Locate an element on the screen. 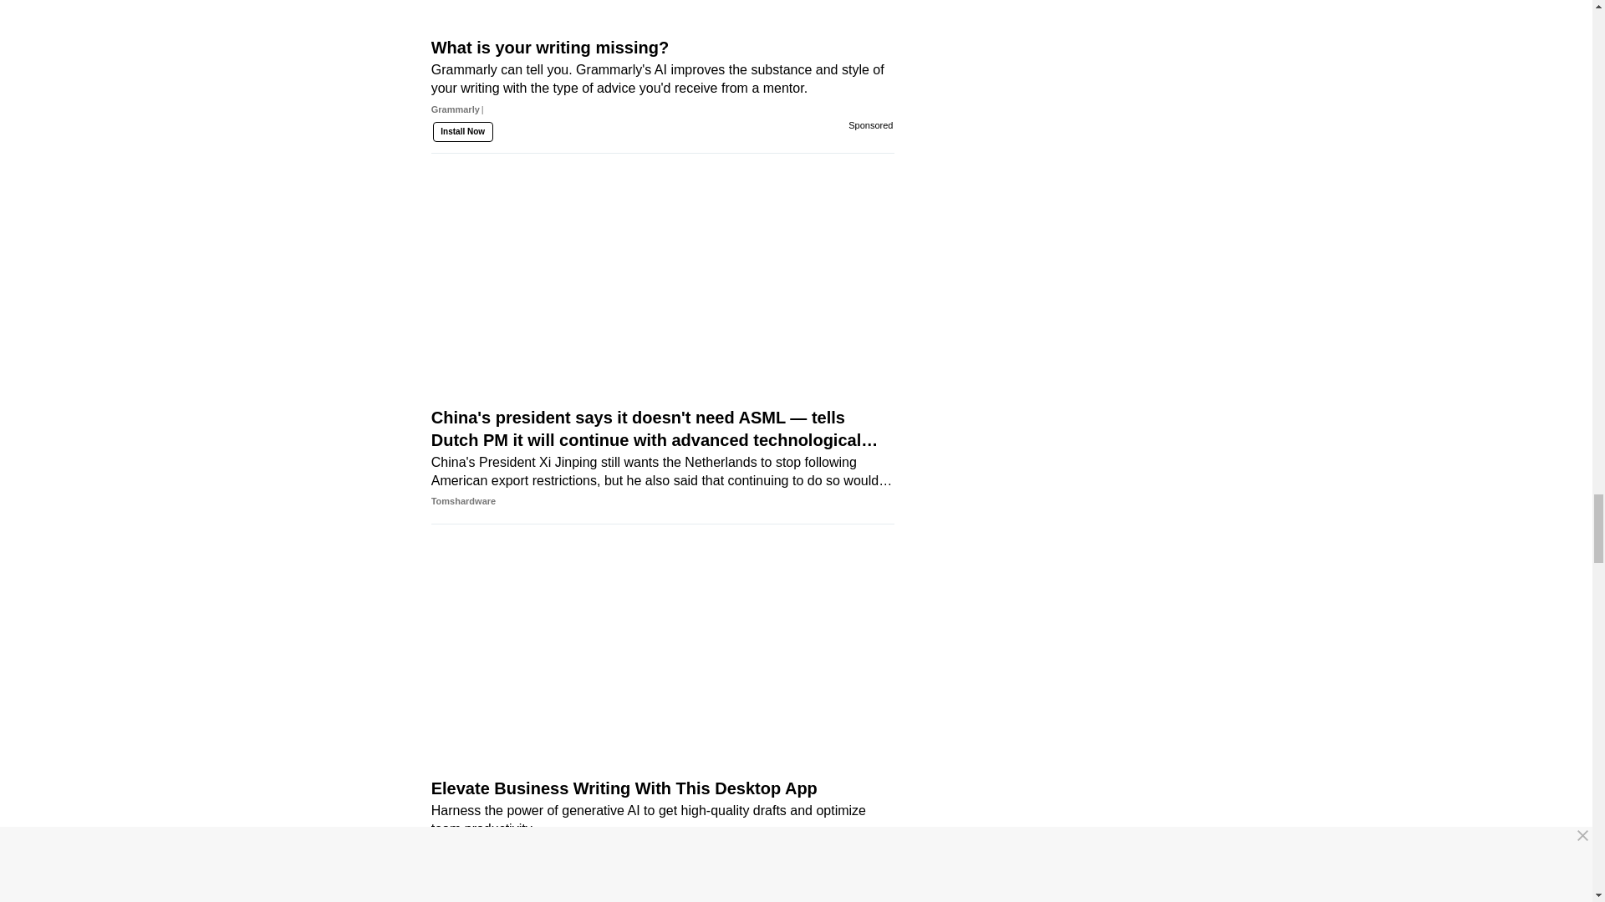 The width and height of the screenshot is (1605, 902). Elevate Business Writing With This Desktop App is located at coordinates (662, 850).